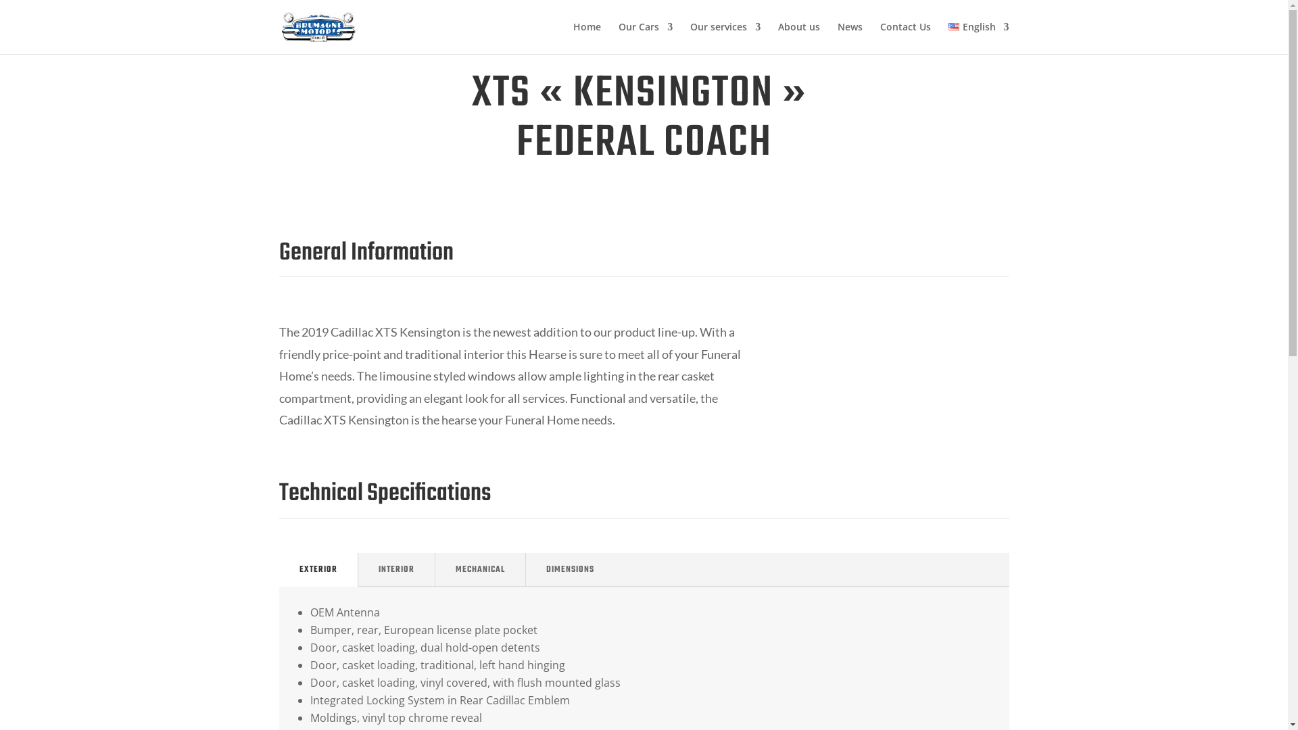  Describe the element at coordinates (850, 38) in the screenshot. I see `News` at that location.